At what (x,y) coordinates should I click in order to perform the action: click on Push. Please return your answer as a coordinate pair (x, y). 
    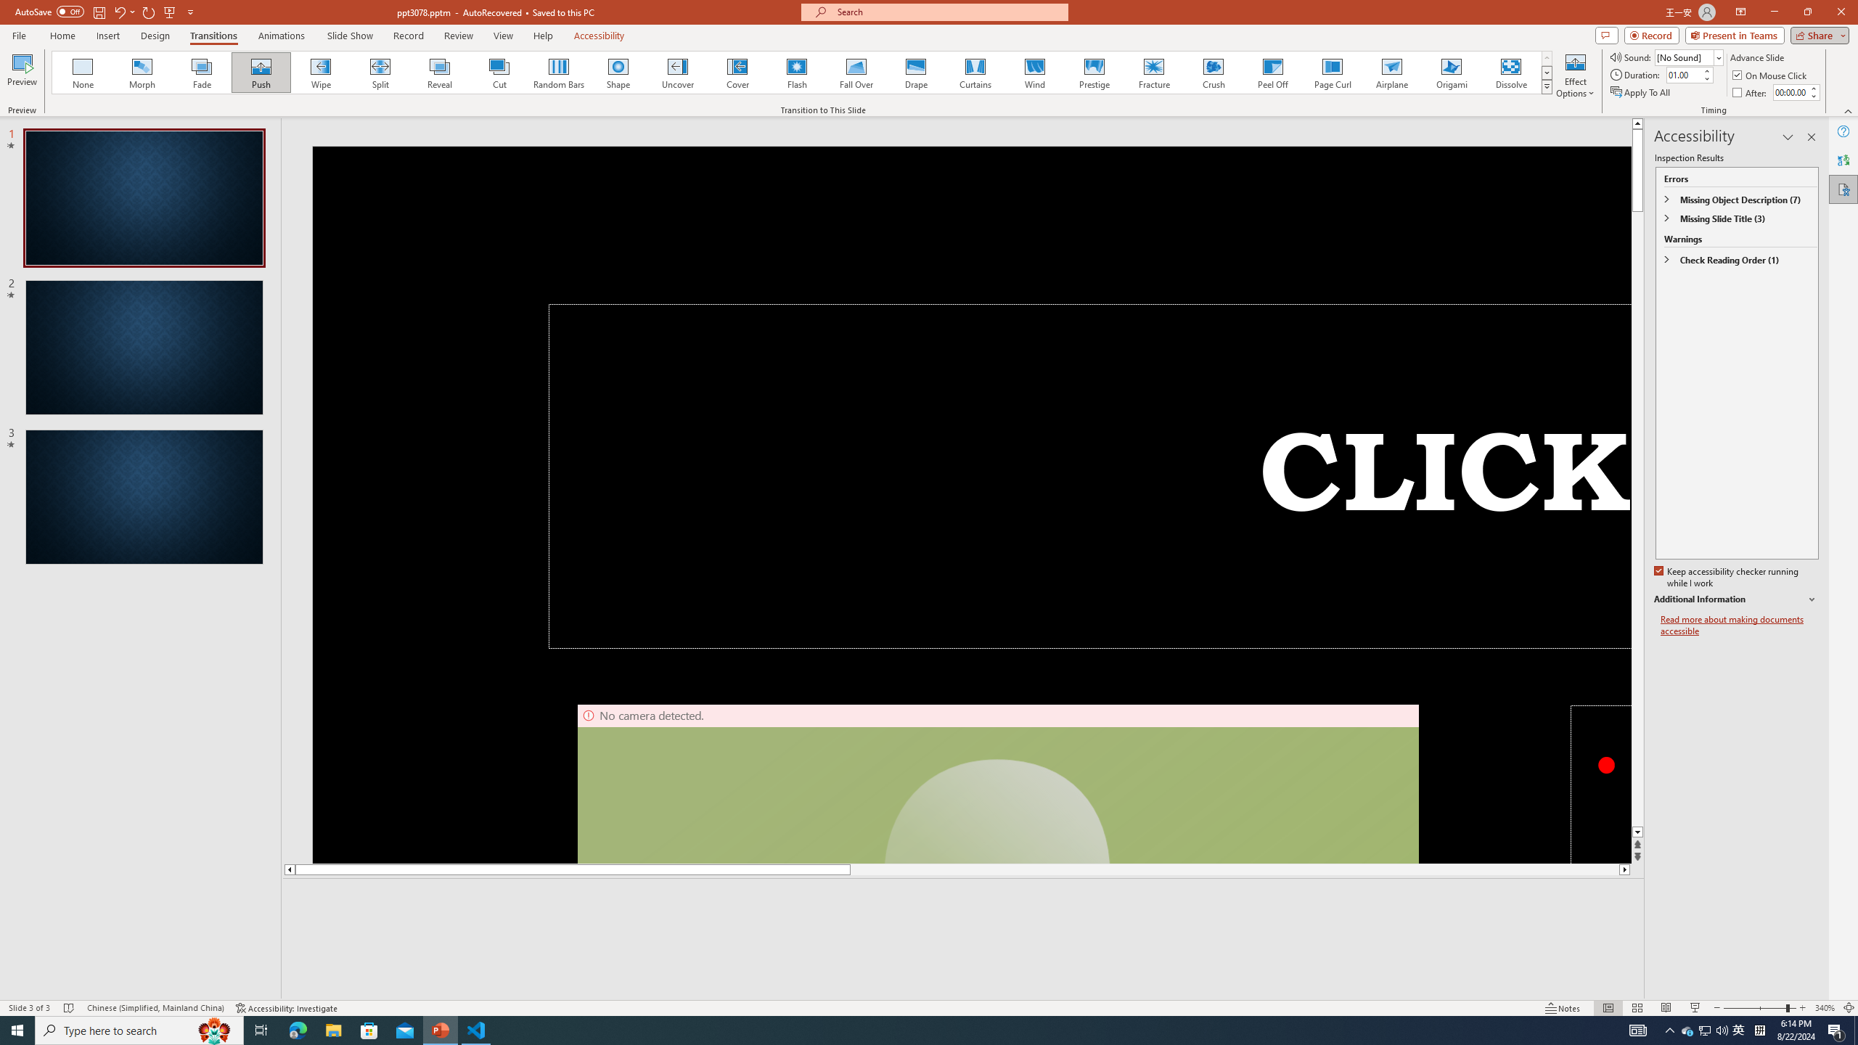
    Looking at the image, I should click on (261, 73).